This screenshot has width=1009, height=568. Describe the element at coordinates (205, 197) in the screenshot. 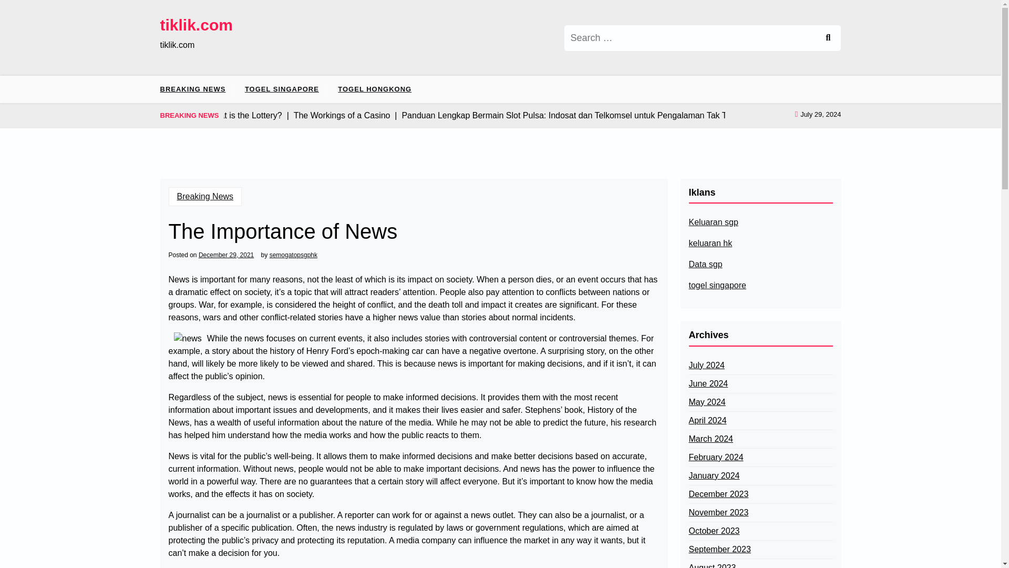

I see `Breaking News` at that location.